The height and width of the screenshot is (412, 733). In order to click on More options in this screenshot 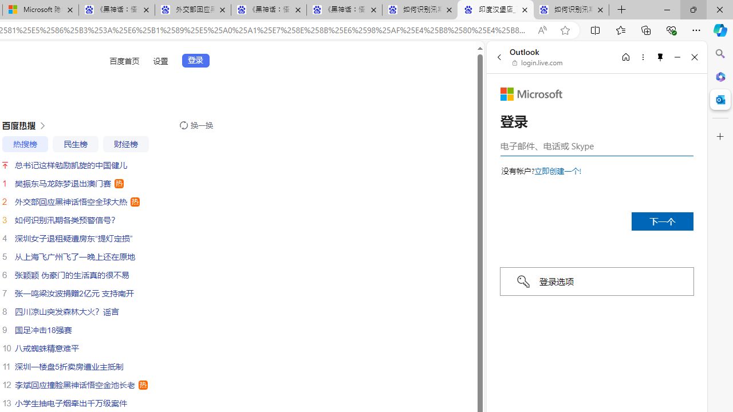, I will do `click(643, 57)`.